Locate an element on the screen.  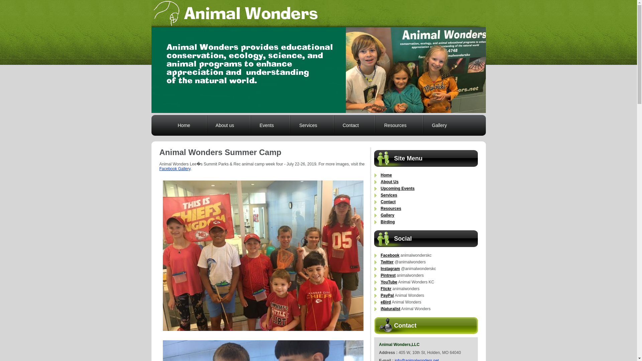
About us is located at coordinates (228, 125).